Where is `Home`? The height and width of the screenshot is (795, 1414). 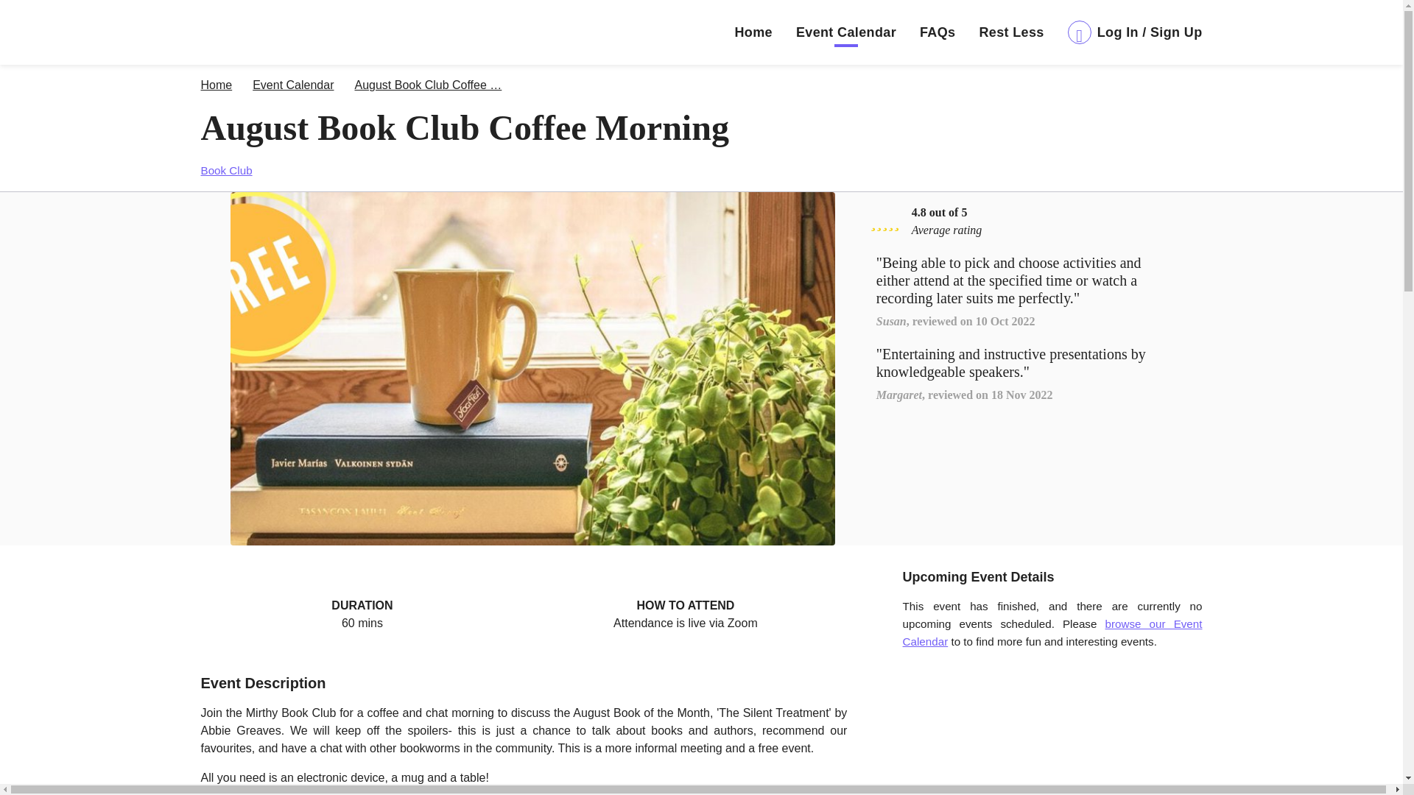 Home is located at coordinates (753, 32).